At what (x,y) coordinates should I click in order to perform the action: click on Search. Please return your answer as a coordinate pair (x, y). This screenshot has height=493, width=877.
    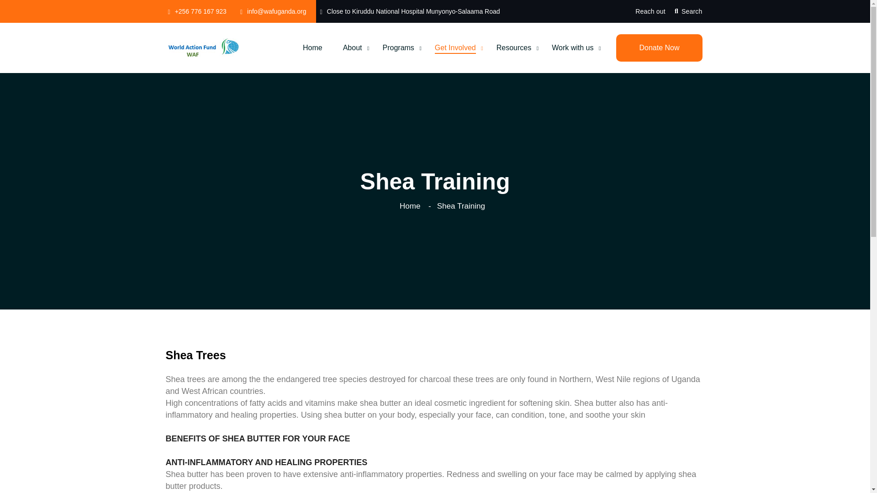
    Looking at the image, I should click on (688, 11).